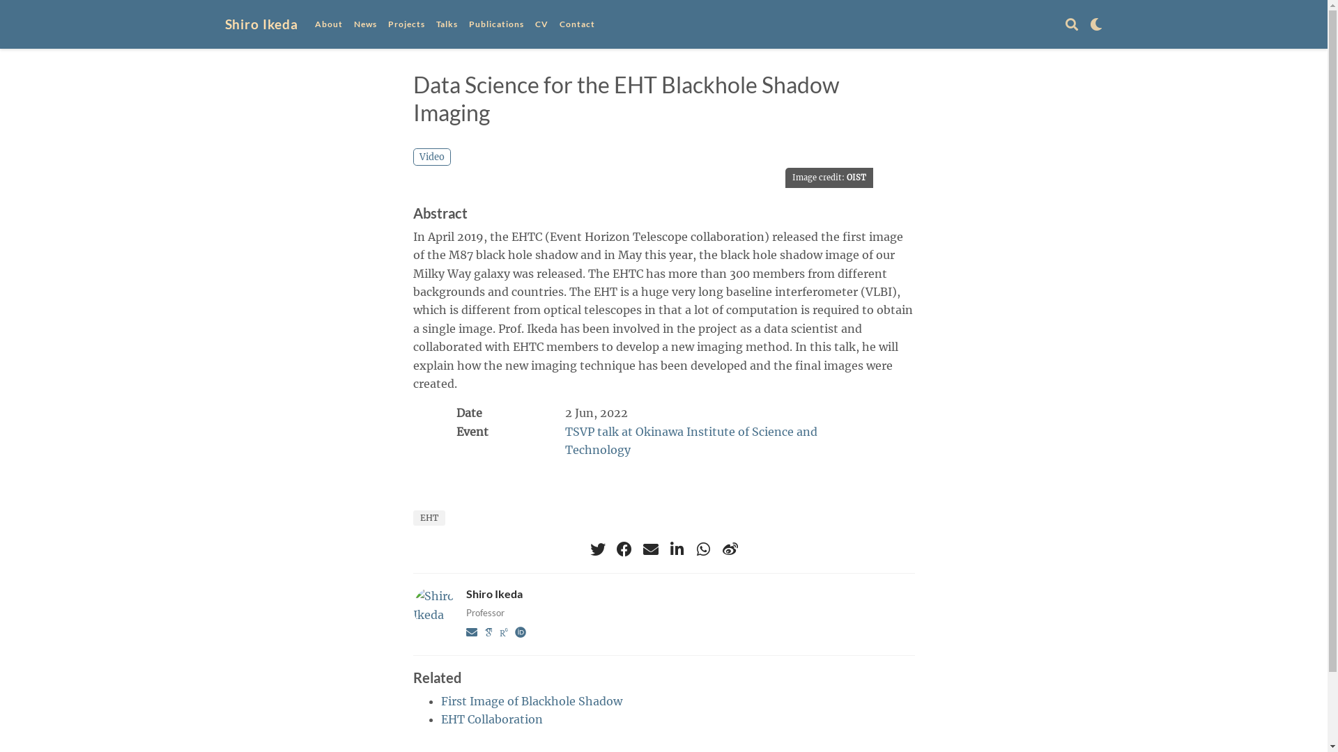 Image resolution: width=1338 pixels, height=752 pixels. What do you see at coordinates (577, 24) in the screenshot?
I see `Contact` at bounding box center [577, 24].